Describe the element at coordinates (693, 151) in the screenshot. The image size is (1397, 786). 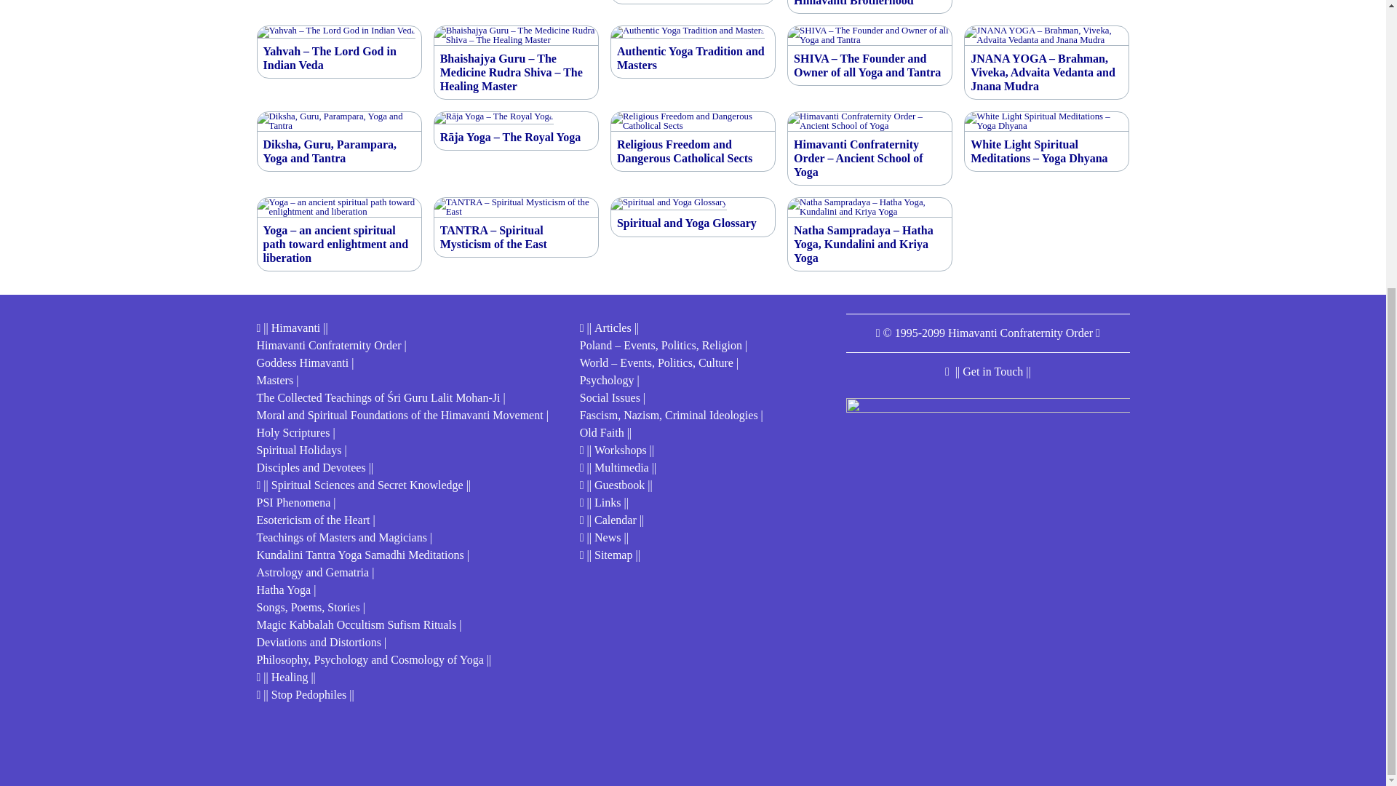
I see `Religious Freedom and Dangerous Catholical Sects` at that location.